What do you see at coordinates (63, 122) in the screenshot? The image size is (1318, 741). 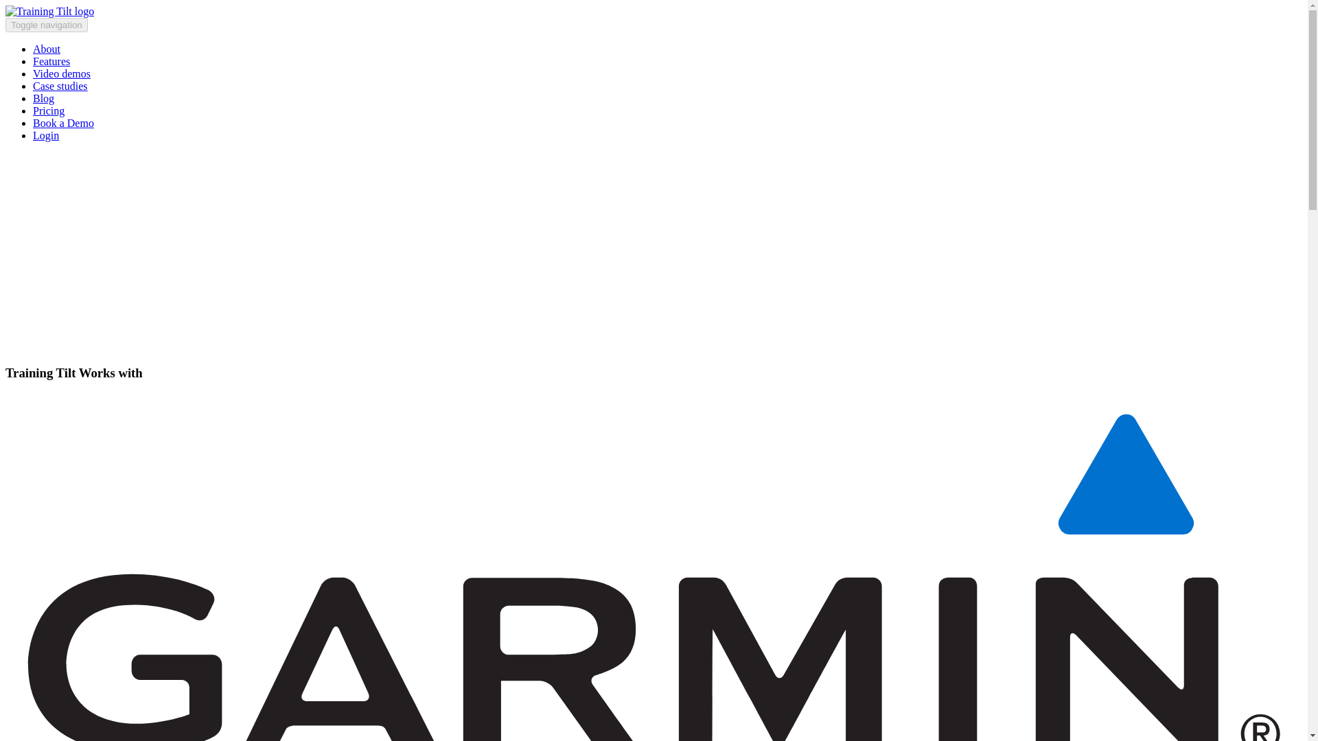 I see `Book a Demo` at bounding box center [63, 122].